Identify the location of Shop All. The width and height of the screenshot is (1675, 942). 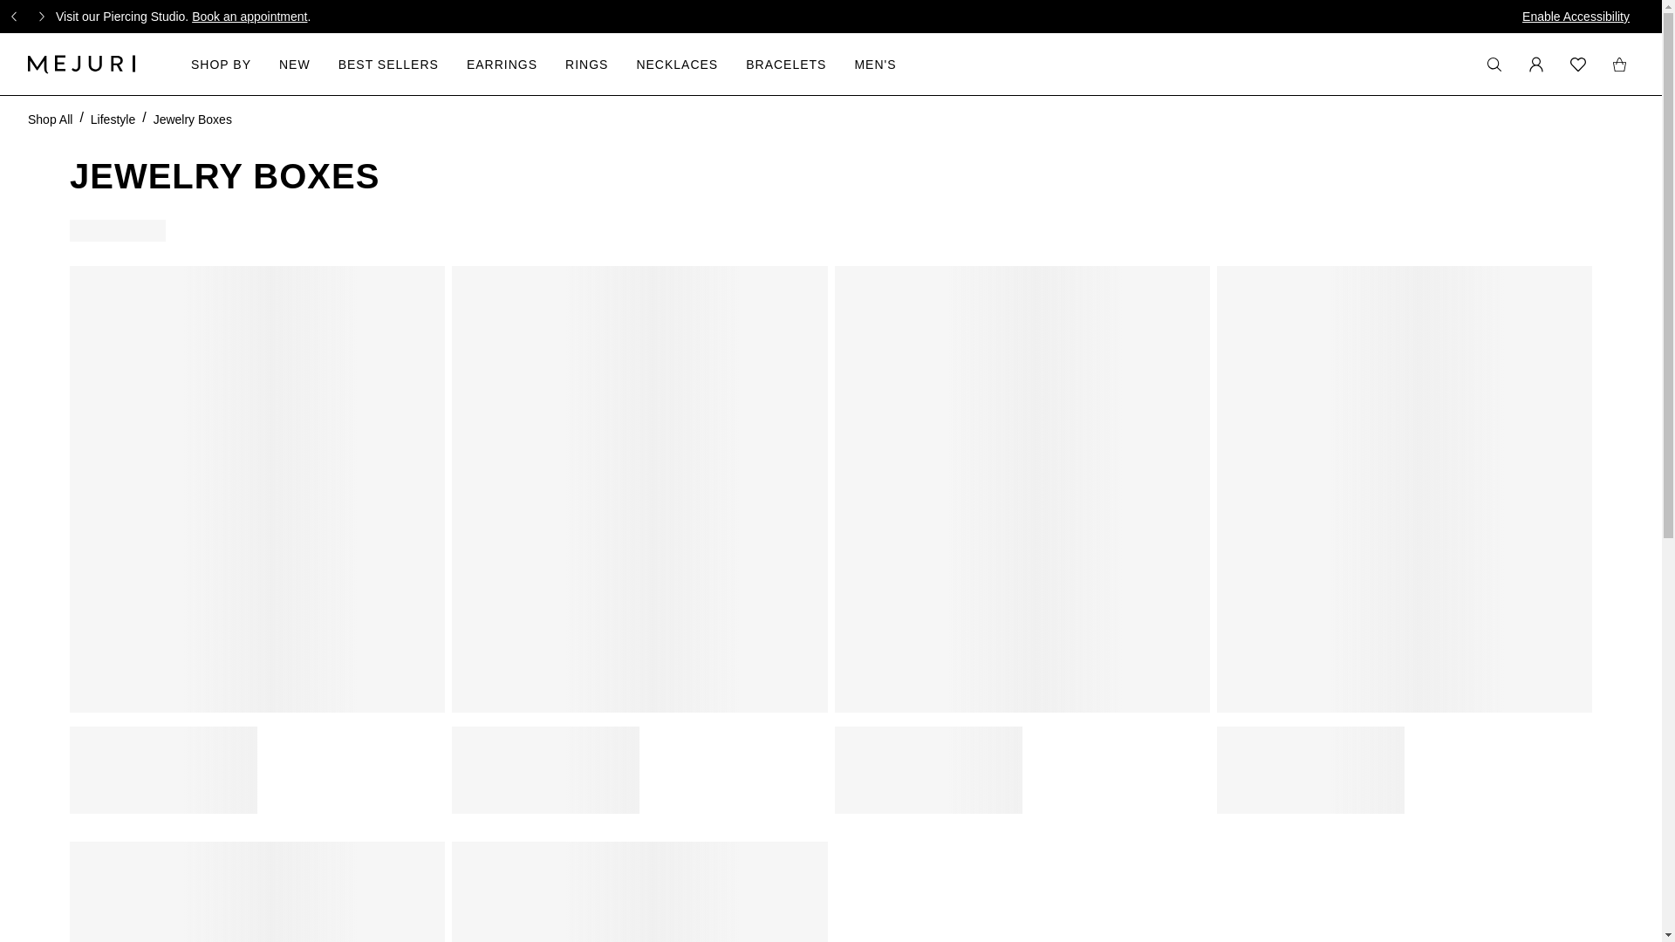
(50, 119).